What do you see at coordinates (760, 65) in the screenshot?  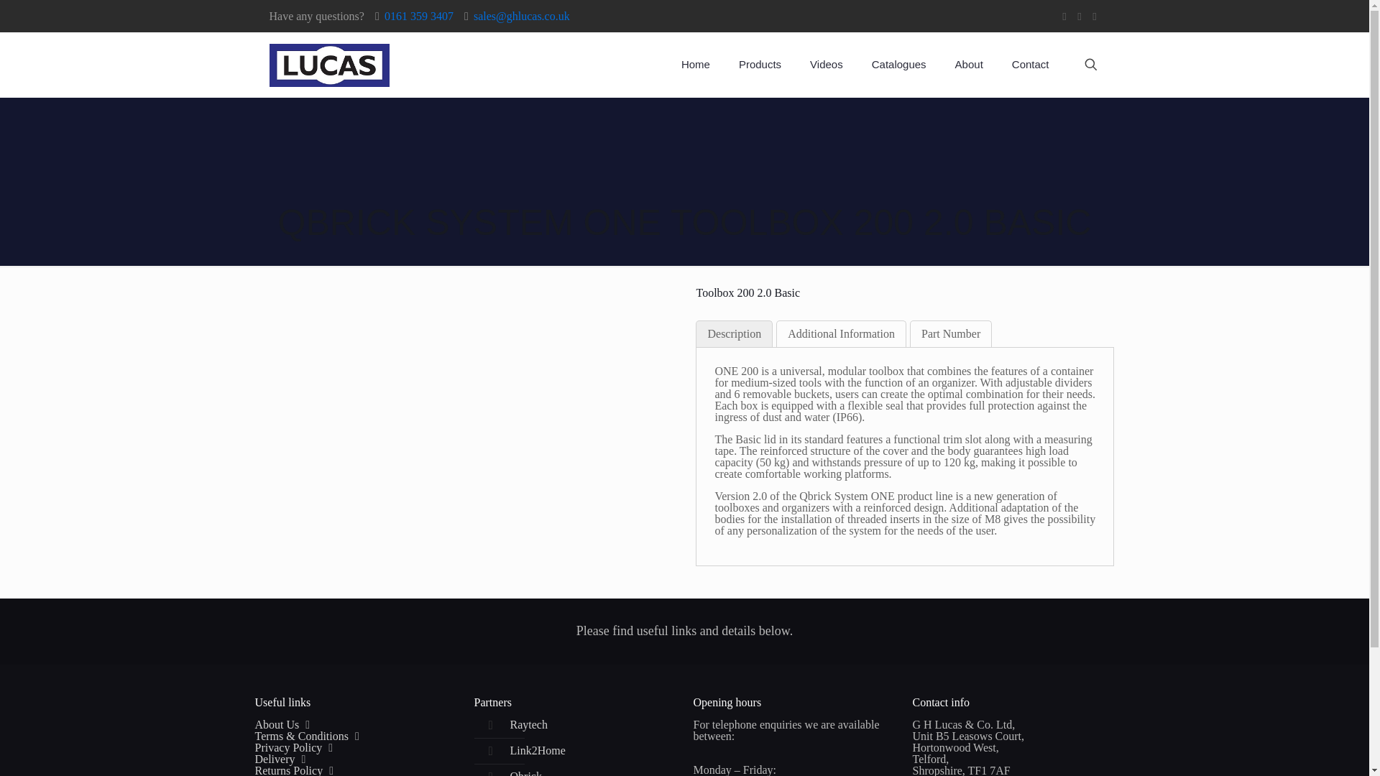 I see `Products` at bounding box center [760, 65].